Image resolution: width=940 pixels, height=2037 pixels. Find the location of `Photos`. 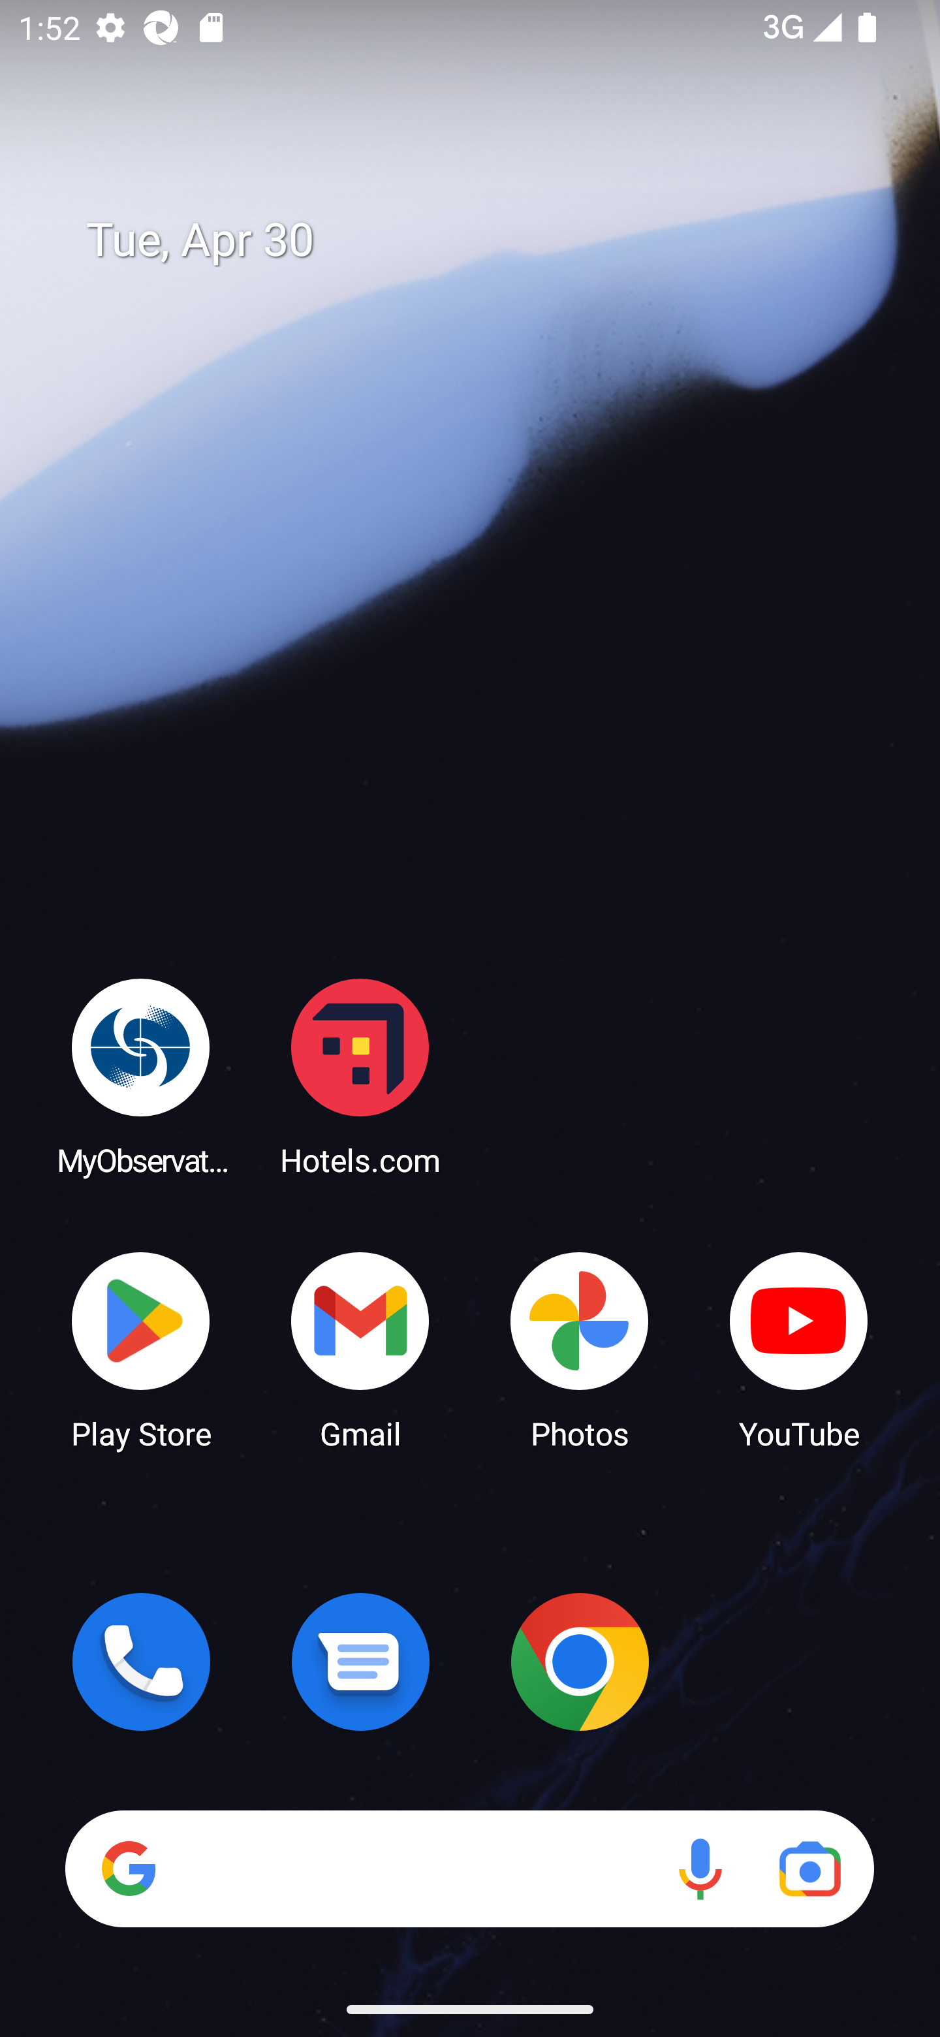

Photos is located at coordinates (580, 1349).